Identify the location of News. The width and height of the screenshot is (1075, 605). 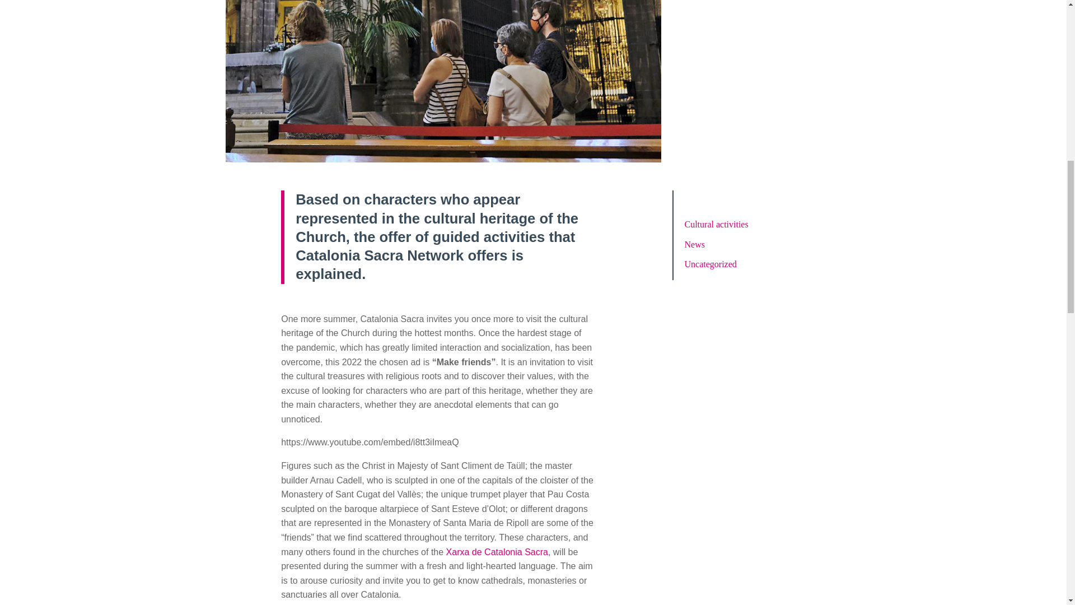
(694, 244).